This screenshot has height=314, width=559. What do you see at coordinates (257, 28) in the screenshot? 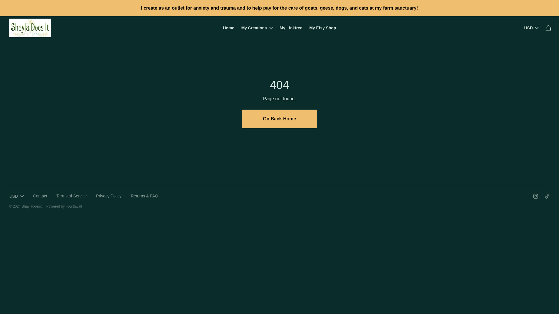
I see `My Creations` at bounding box center [257, 28].